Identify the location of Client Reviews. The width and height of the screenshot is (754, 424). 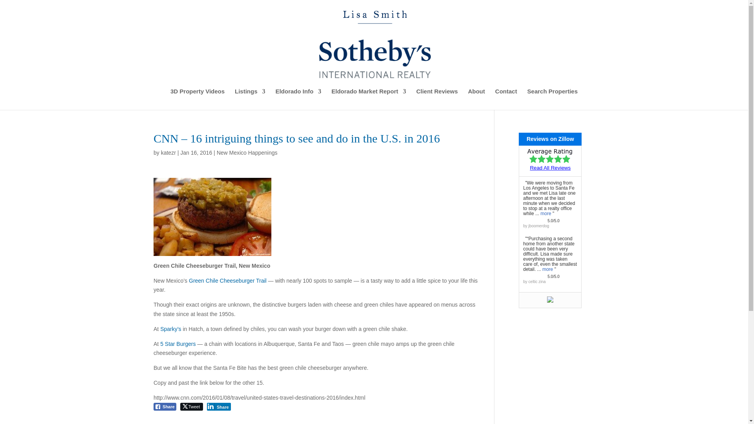
(437, 99).